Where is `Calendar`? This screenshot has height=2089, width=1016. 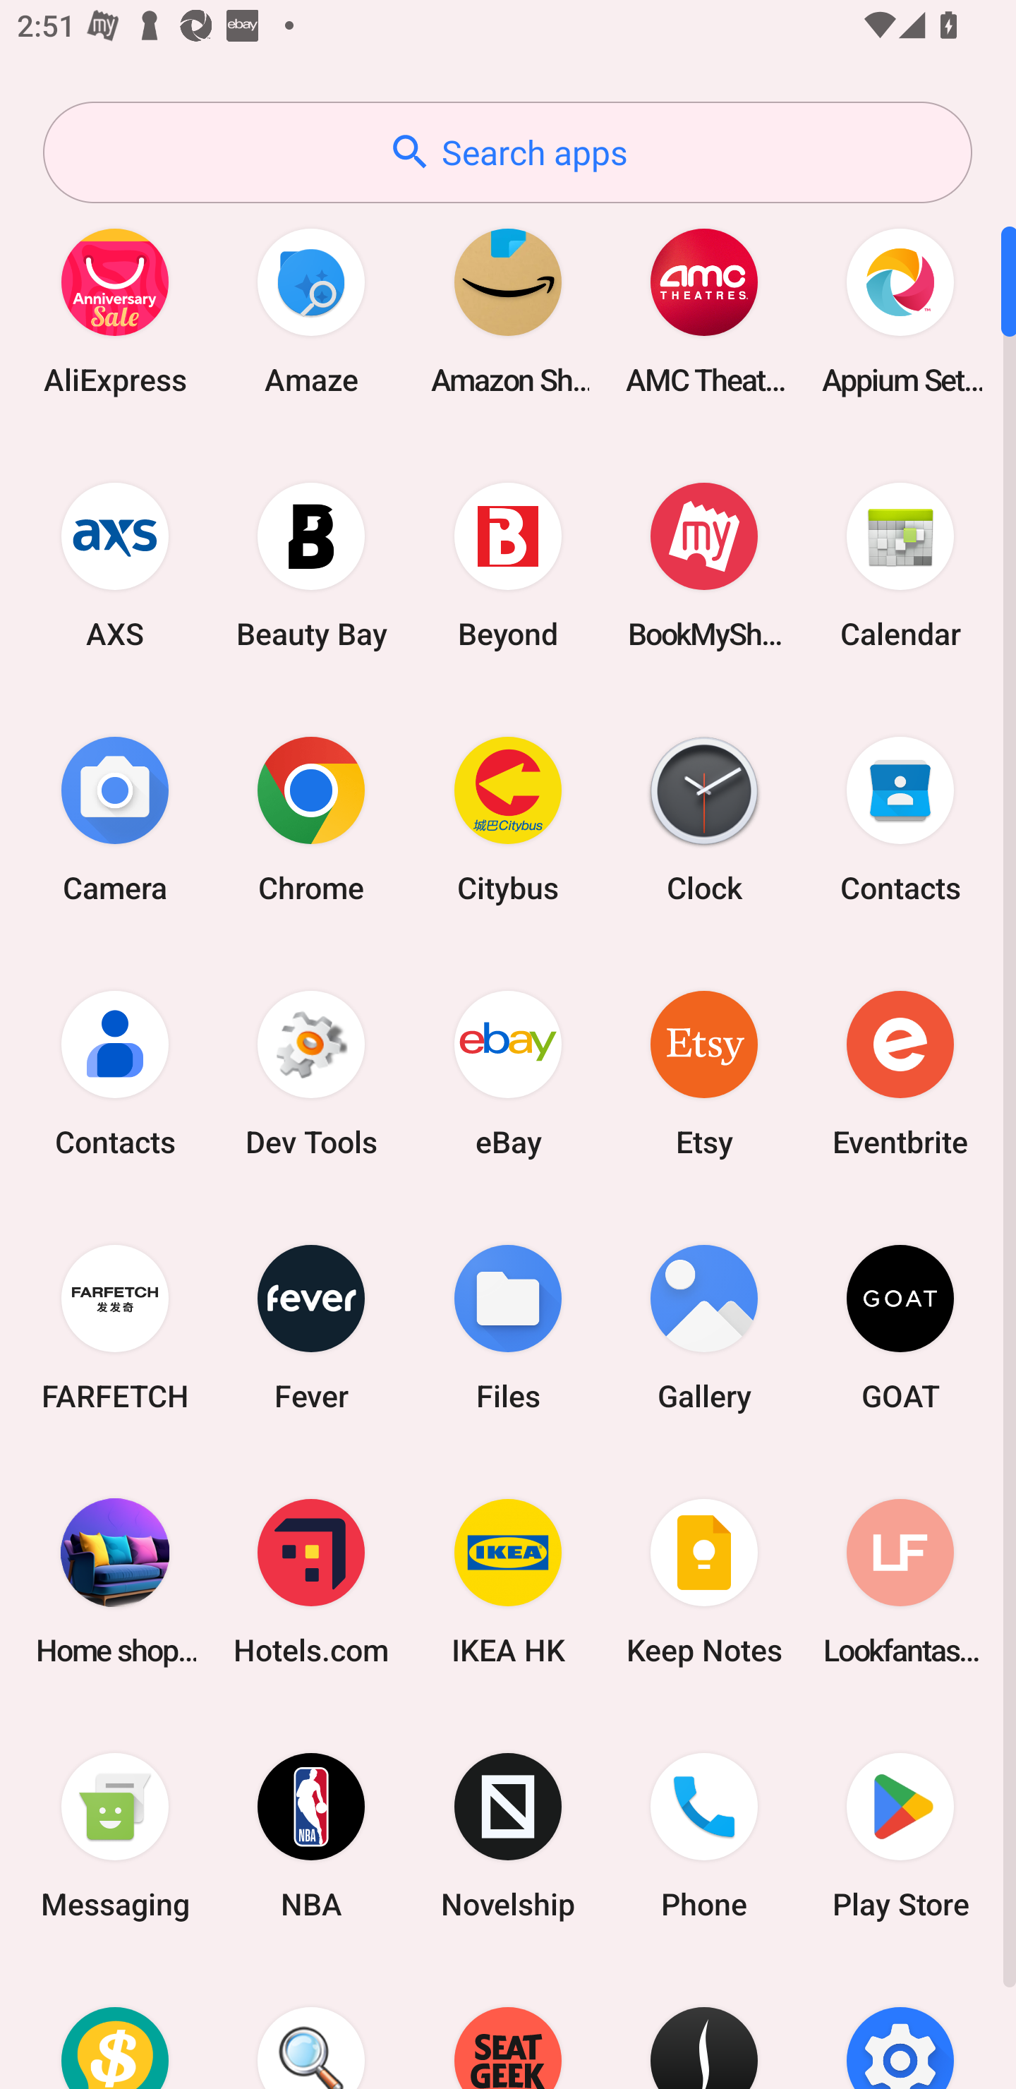
Calendar is located at coordinates (900, 565).